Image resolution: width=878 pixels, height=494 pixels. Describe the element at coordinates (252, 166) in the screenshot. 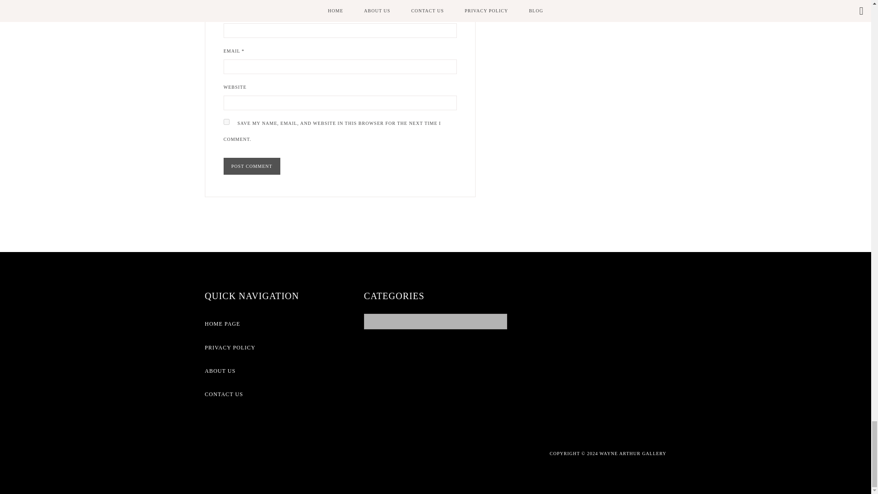

I see `Post Comment` at that location.